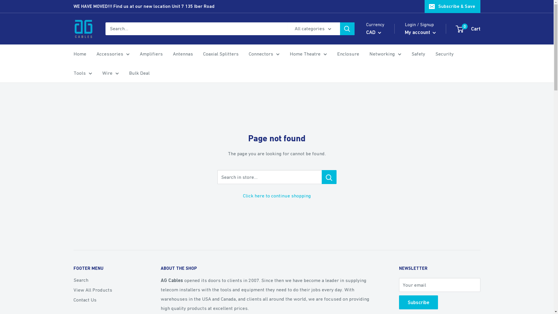 Image resolution: width=558 pixels, height=314 pixels. I want to click on Contact Us, so click(107, 300).